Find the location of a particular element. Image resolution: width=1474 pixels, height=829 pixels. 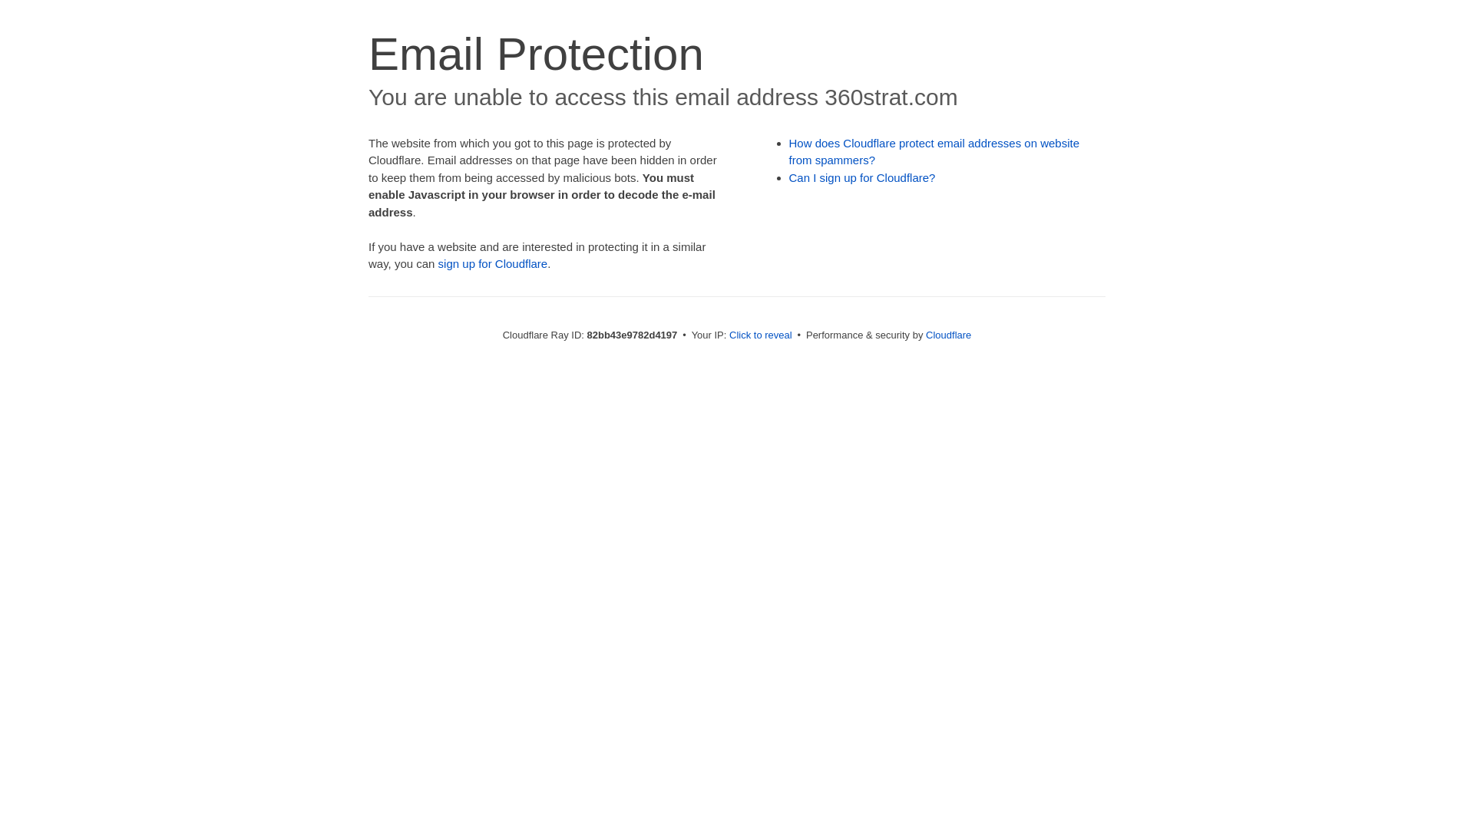

Can I sign up for Cloudflare? is located at coordinates (863, 178).